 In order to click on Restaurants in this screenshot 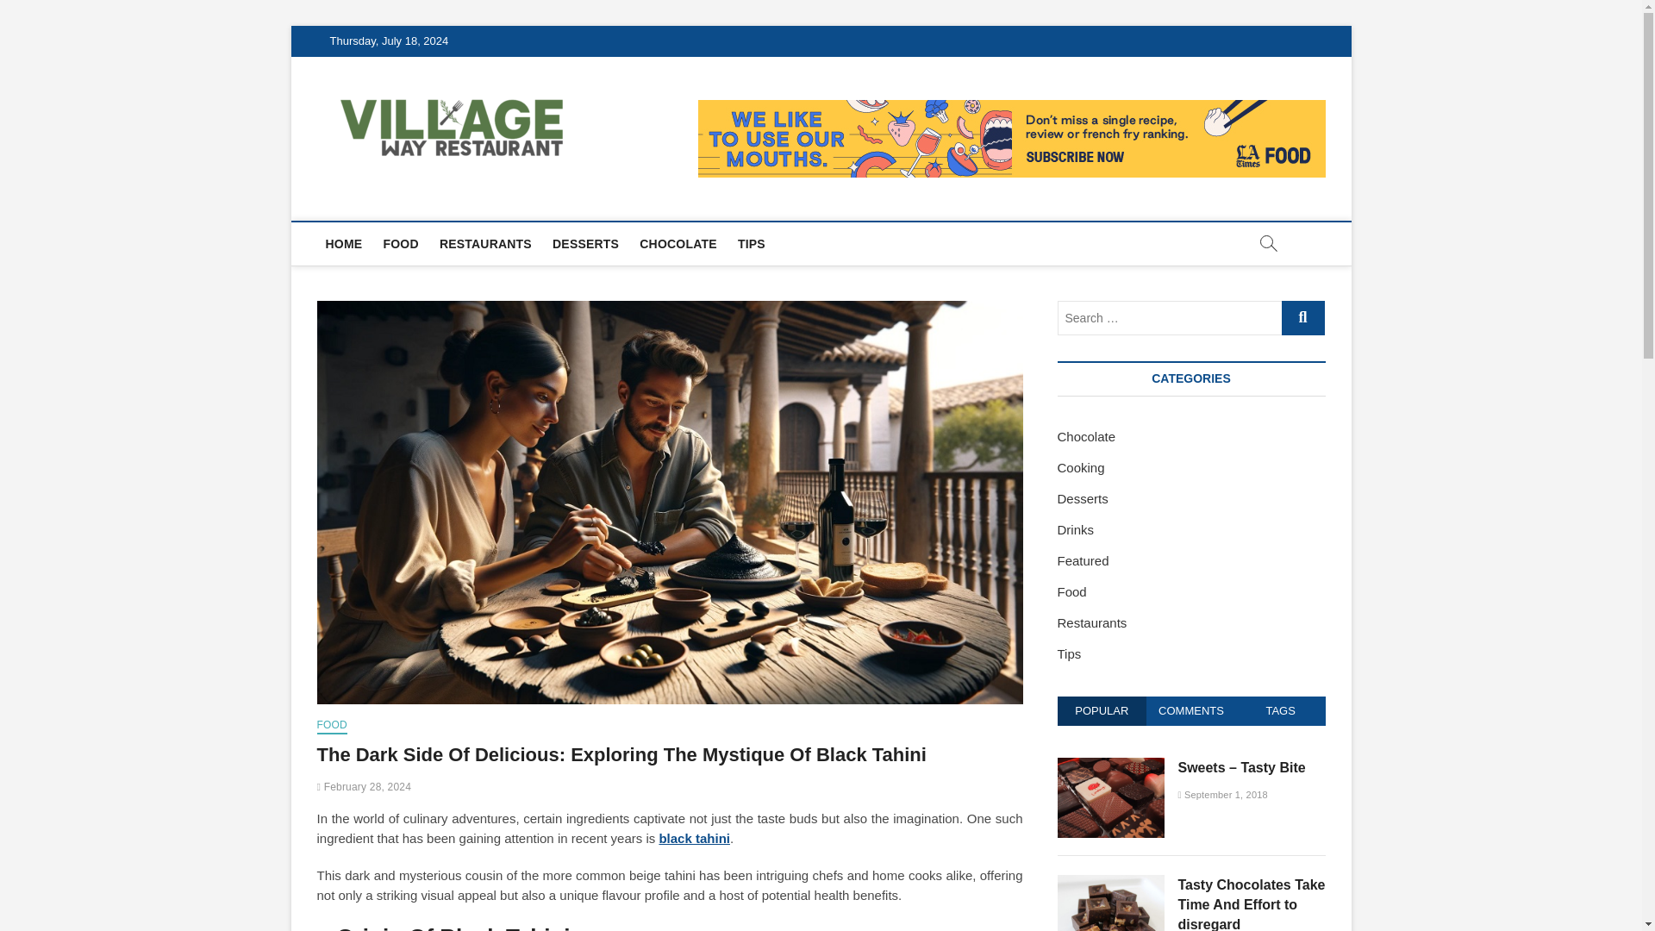, I will do `click(1091, 622)`.